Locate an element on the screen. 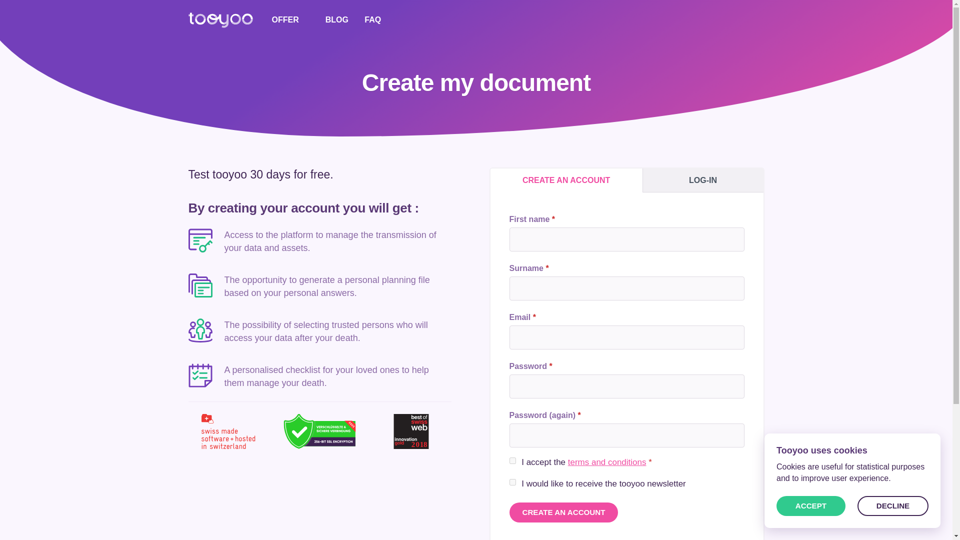  on is located at coordinates (512, 482).